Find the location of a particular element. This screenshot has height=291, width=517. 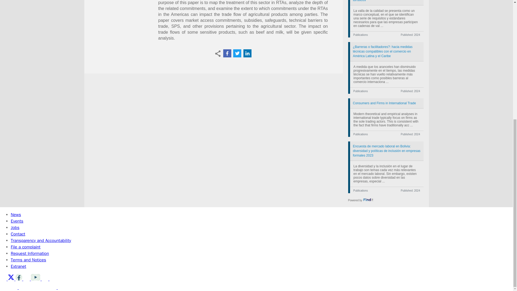

Share on LinkedIn is located at coordinates (247, 53).